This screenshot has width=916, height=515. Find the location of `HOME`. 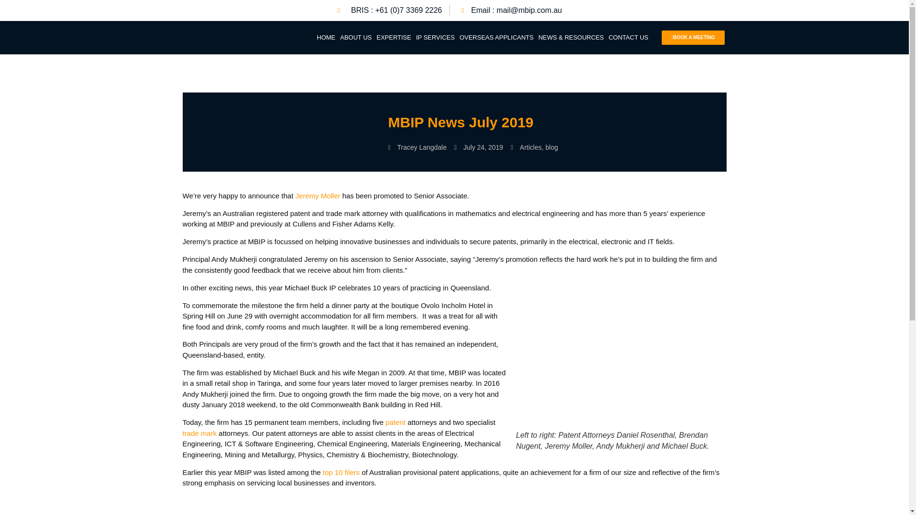

HOME is located at coordinates (326, 37).